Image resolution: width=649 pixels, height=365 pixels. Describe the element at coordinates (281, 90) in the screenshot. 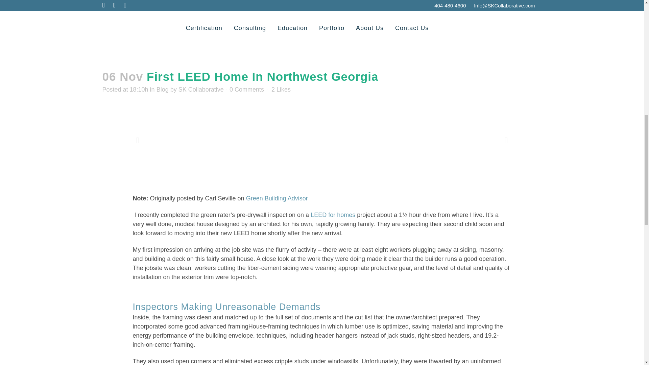

I see `Like this` at that location.